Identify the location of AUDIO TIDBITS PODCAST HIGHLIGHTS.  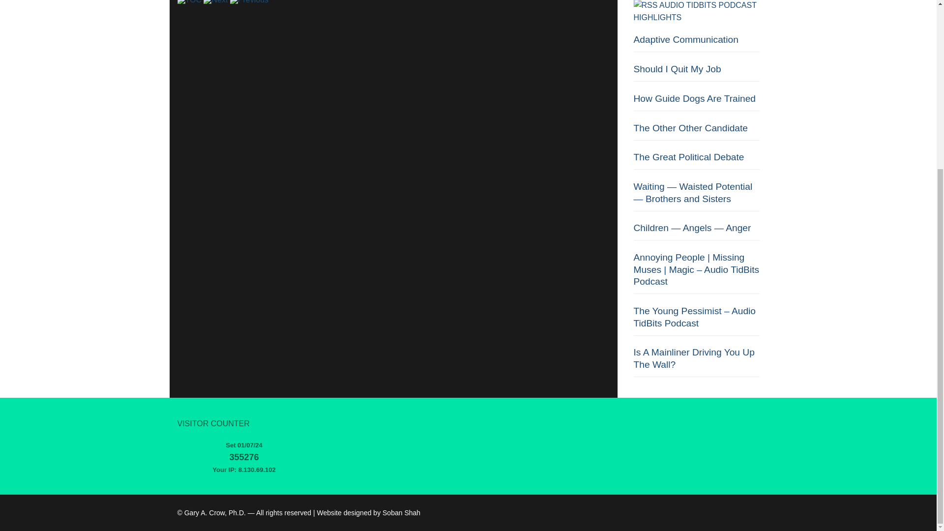
(694, 12).